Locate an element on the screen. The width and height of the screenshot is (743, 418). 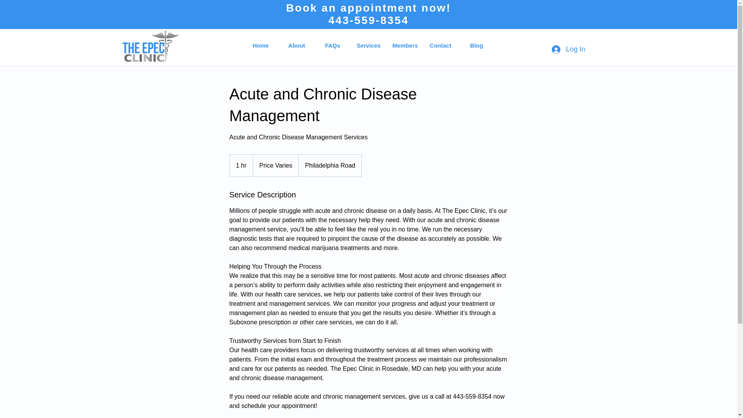
Home is located at coordinates (261, 46).